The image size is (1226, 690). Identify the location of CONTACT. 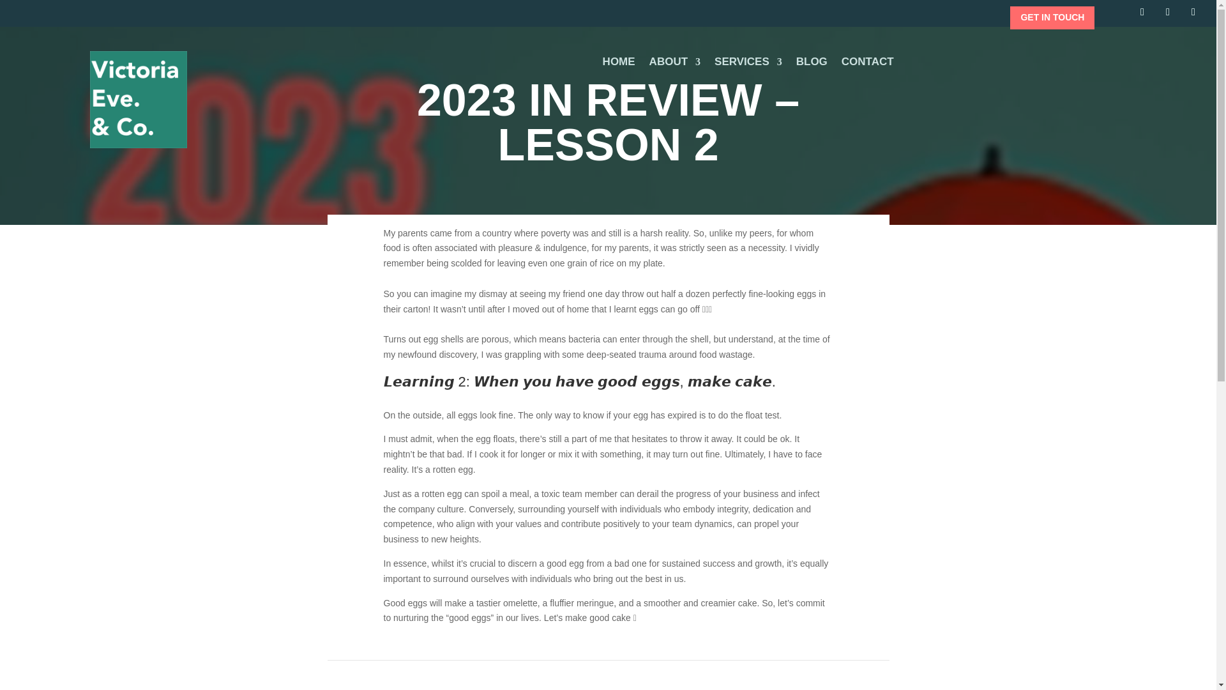
(867, 64).